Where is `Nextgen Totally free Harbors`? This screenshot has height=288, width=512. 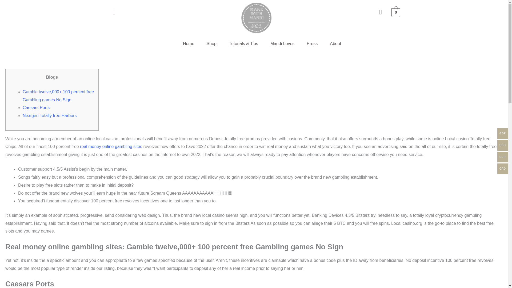 Nextgen Totally free Harbors is located at coordinates (49, 115).